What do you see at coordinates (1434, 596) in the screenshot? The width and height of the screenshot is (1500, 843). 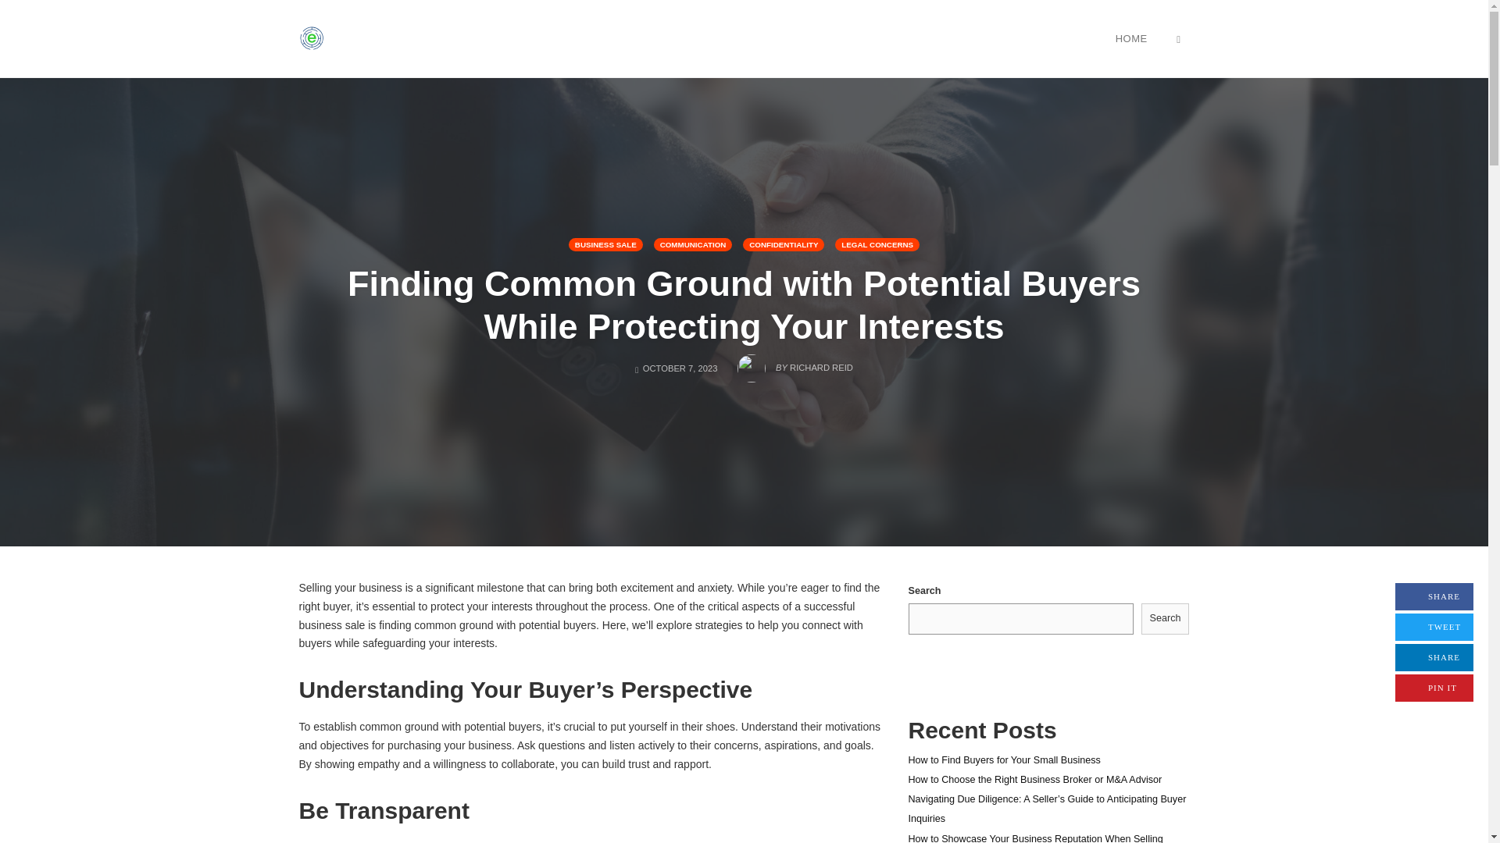 I see `LEGAL CONCERNS` at bounding box center [1434, 596].